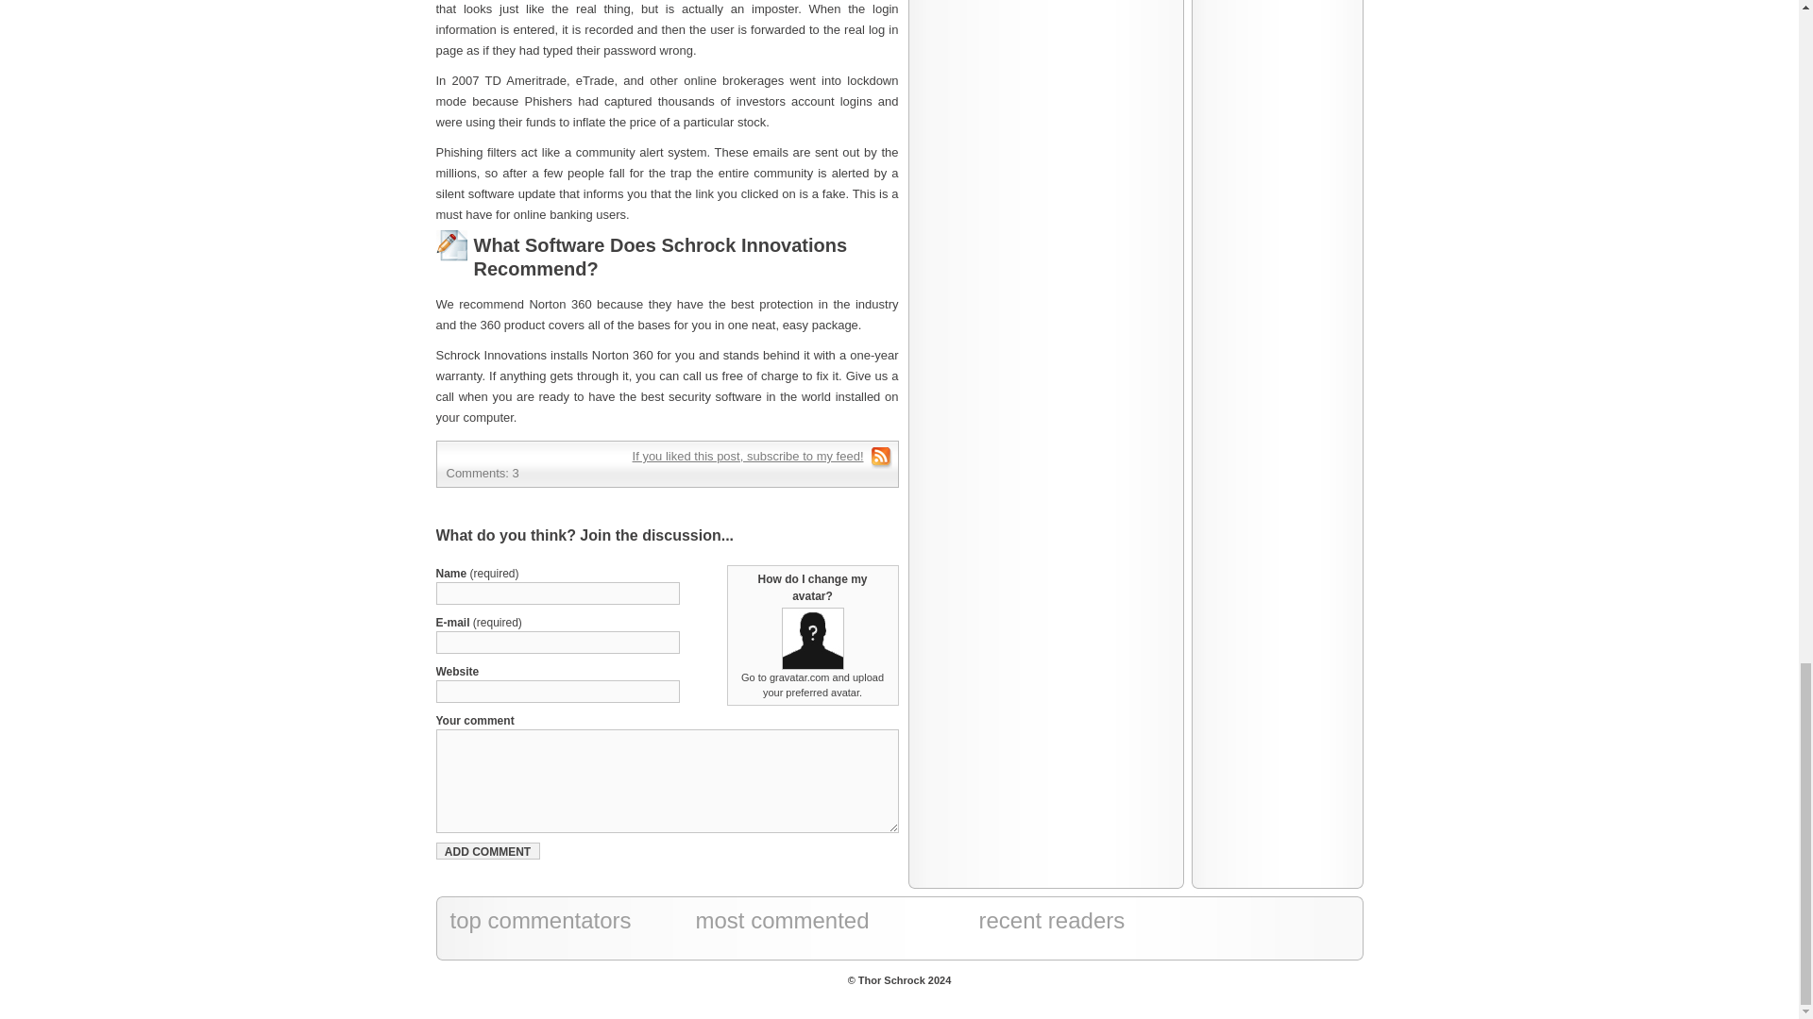 This screenshot has width=1813, height=1019. Describe the element at coordinates (748, 457) in the screenshot. I see `If you liked this post, subscribe to my feed!` at that location.